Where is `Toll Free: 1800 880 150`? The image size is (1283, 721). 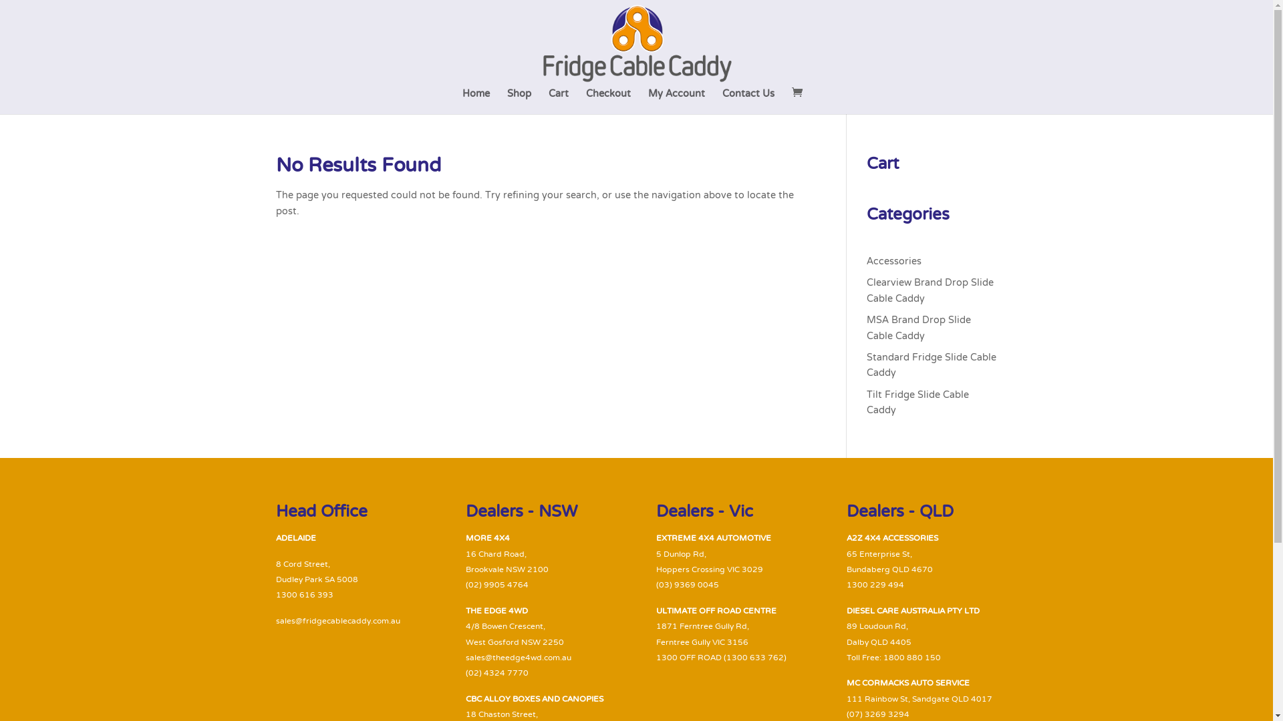
Toll Free: 1800 880 150 is located at coordinates (894, 658).